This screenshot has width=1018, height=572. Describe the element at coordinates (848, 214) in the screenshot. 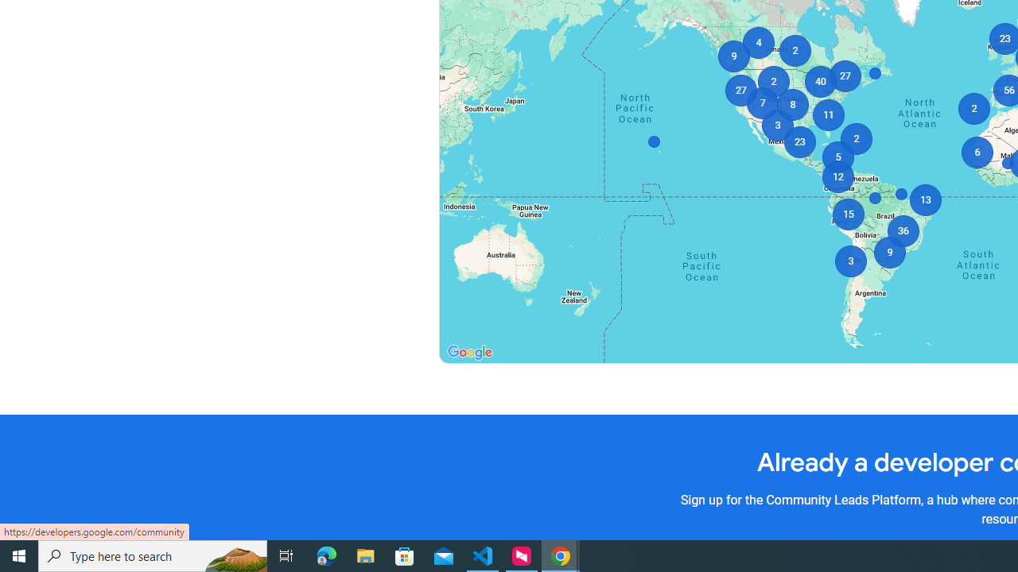

I see `15` at that location.